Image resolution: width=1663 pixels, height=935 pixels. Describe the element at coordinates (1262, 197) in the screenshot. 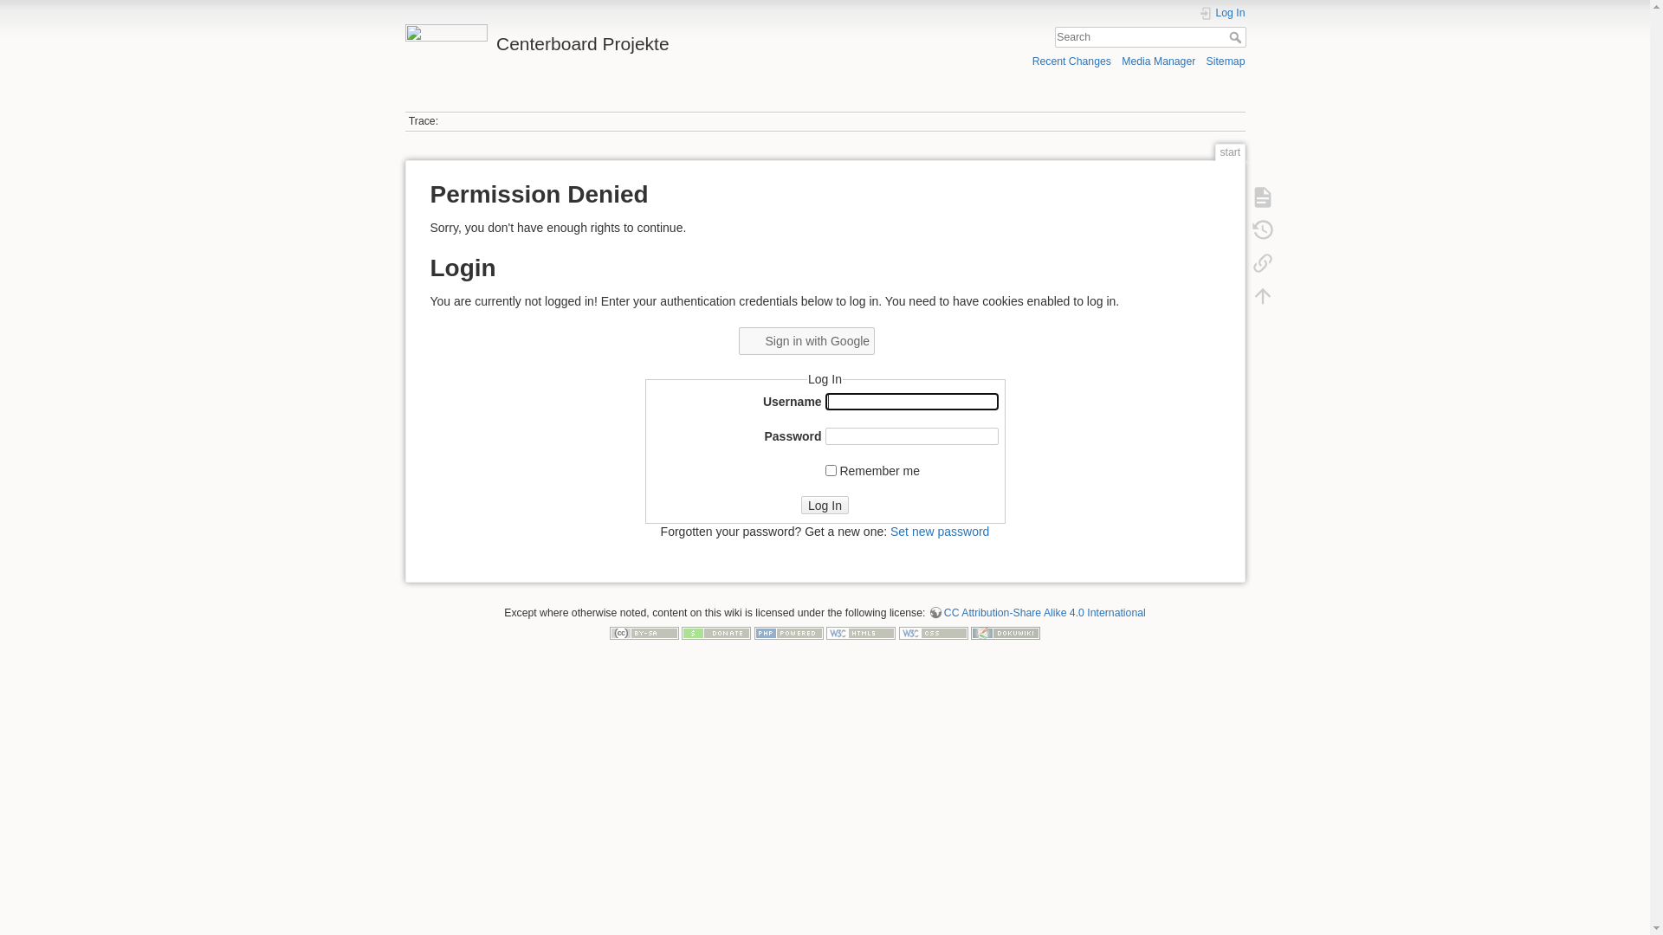

I see `Show page [v]` at that location.